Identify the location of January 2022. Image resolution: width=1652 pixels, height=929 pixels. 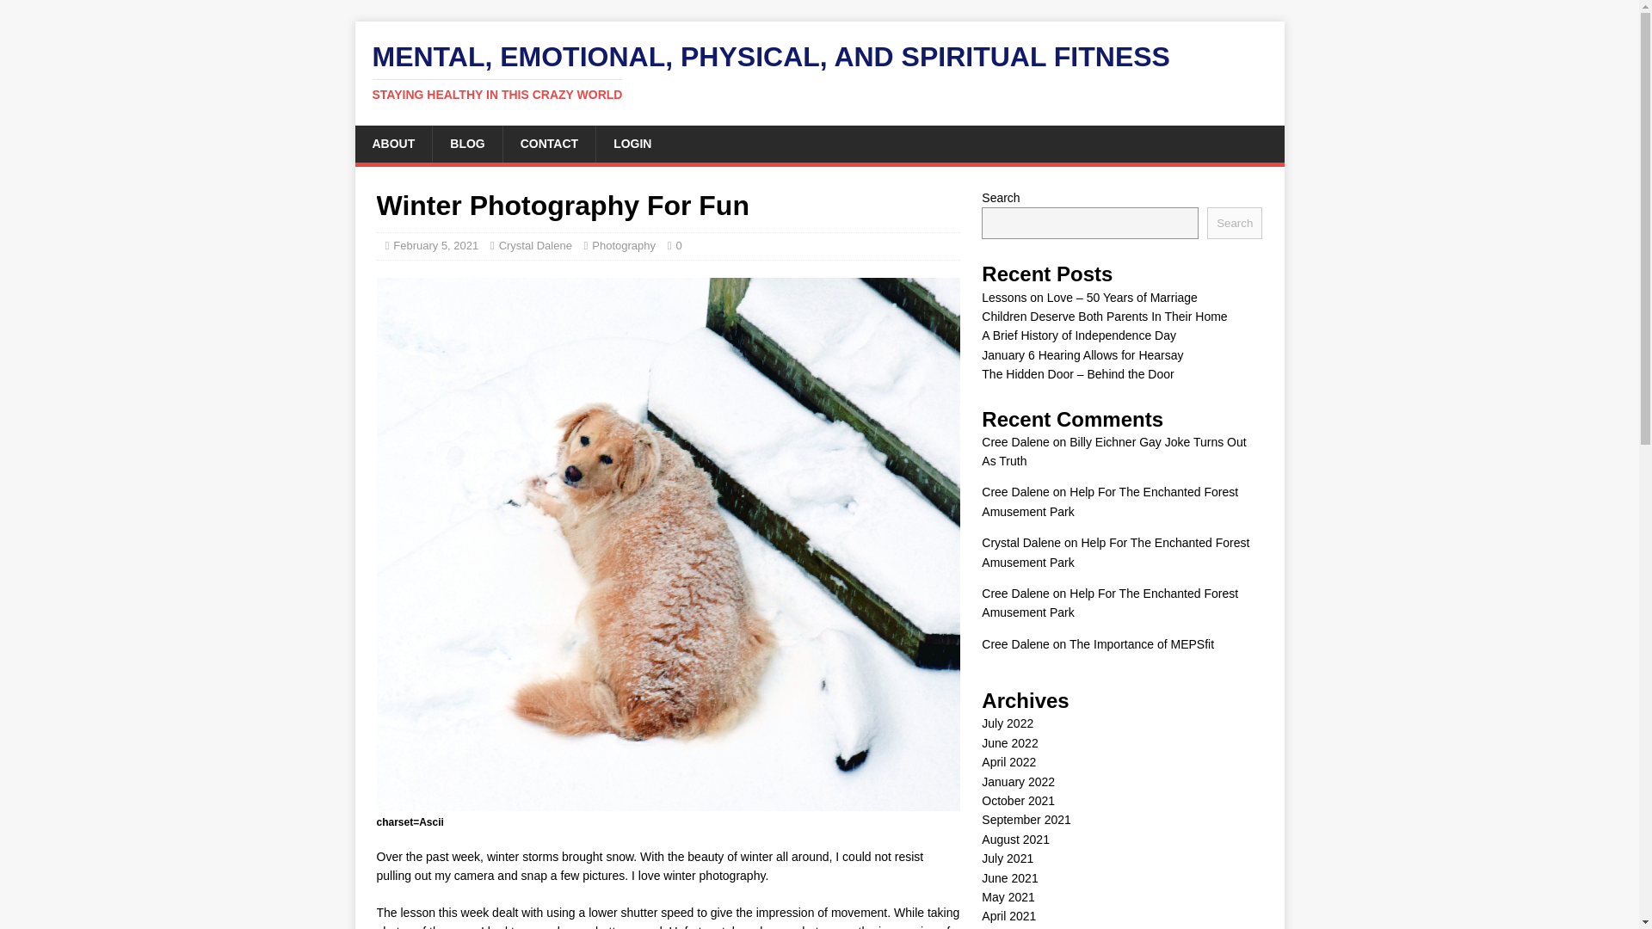
(1018, 781).